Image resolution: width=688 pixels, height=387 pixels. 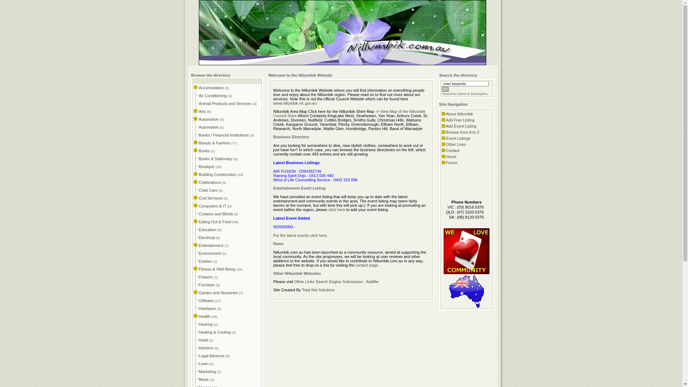 I want to click on Animal Products and Services, so click(x=226, y=104).